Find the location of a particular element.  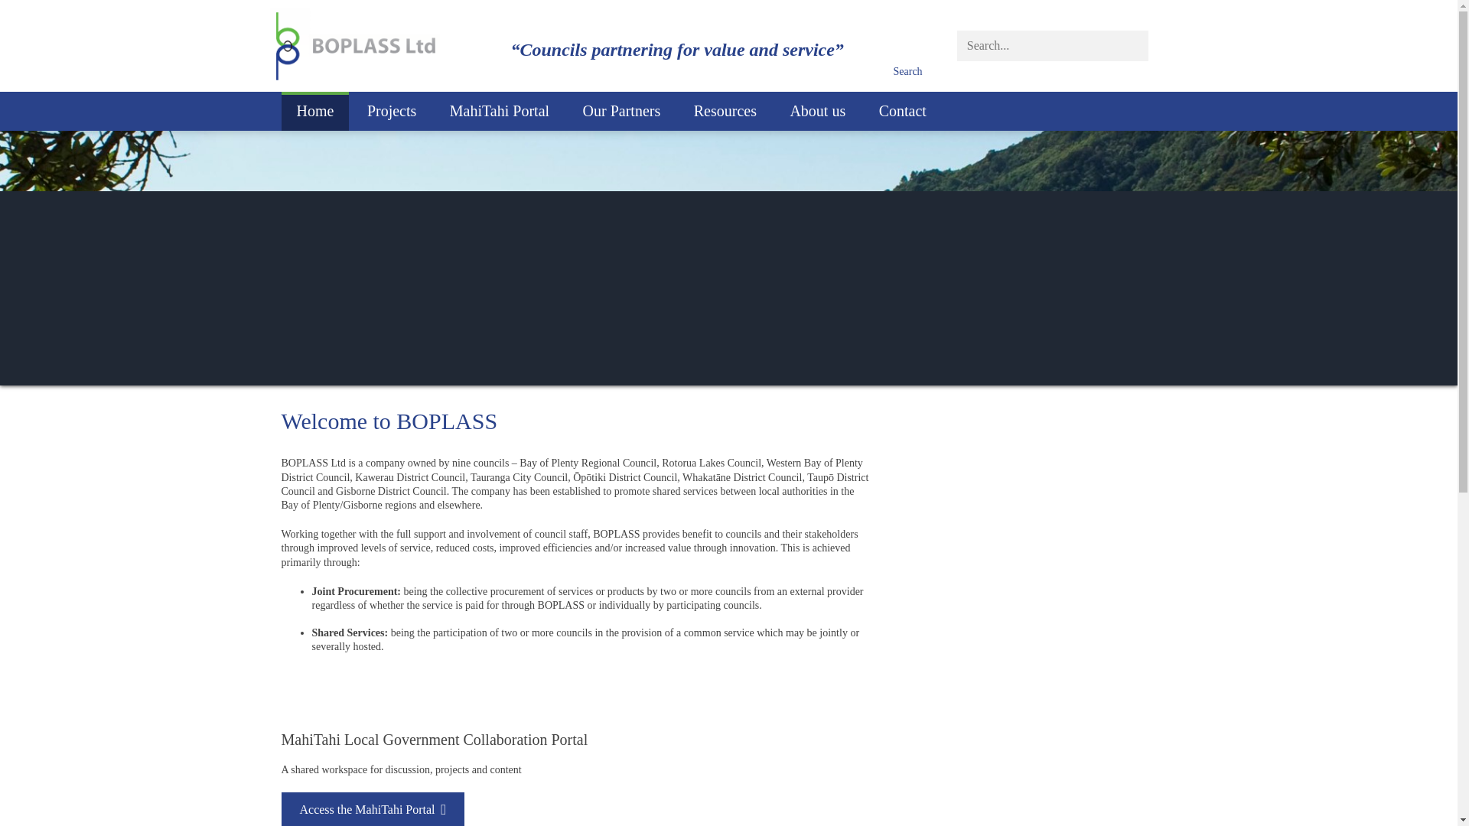

Our Partners is located at coordinates (621, 110).